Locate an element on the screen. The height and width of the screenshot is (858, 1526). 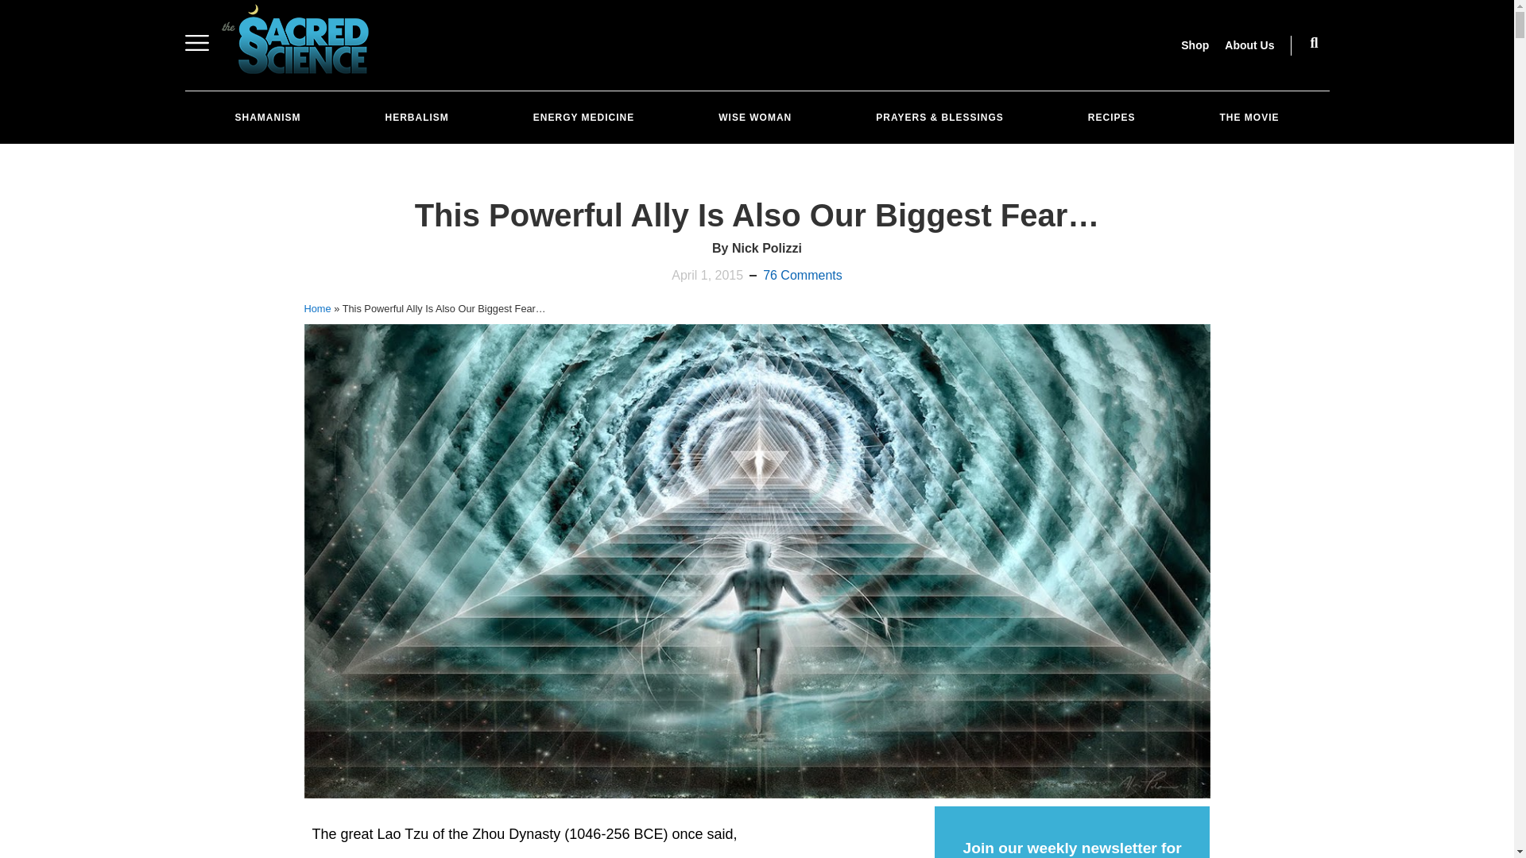
ENERGY MEDICINE is located at coordinates (583, 118).